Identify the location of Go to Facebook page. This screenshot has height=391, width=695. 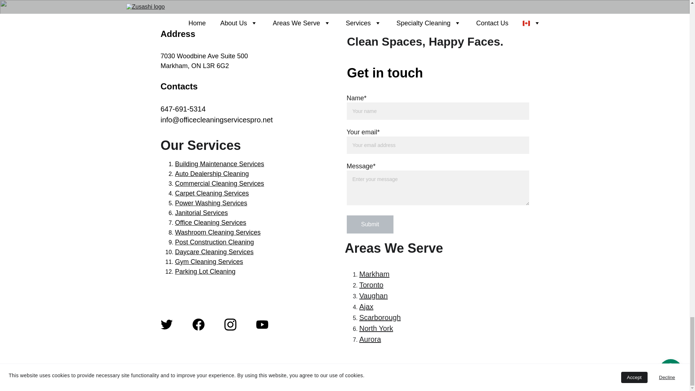
(198, 324).